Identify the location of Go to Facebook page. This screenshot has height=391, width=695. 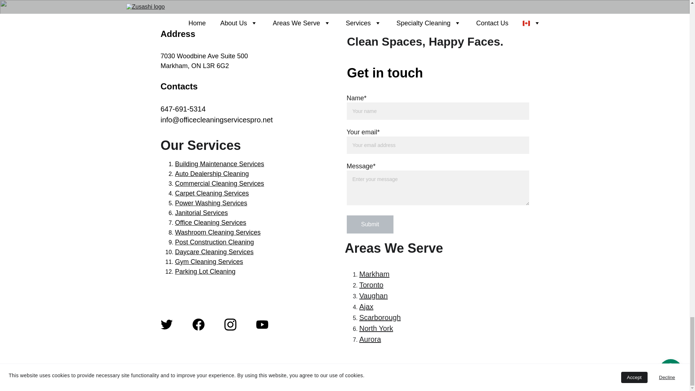
(198, 324).